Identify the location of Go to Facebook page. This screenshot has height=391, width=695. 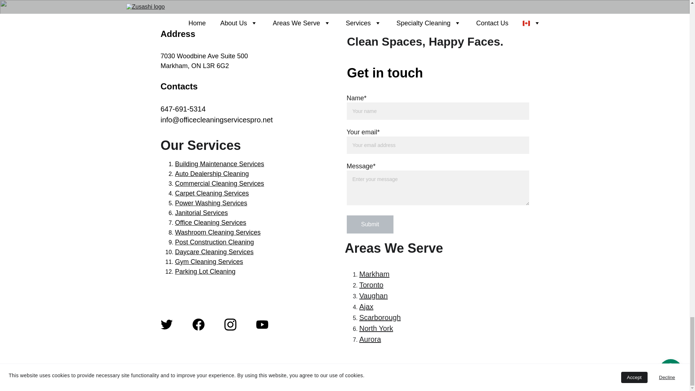
(198, 324).